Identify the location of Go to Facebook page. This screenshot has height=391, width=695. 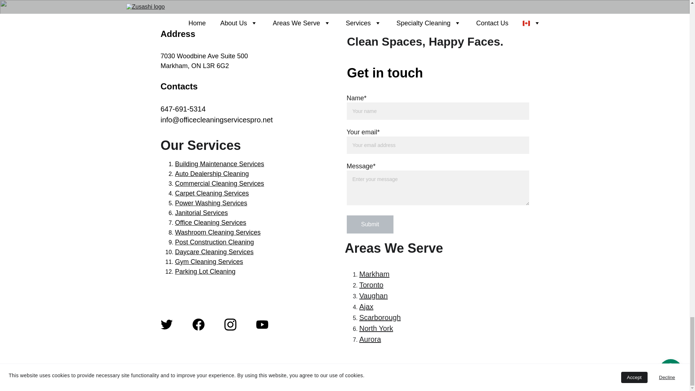
(198, 324).